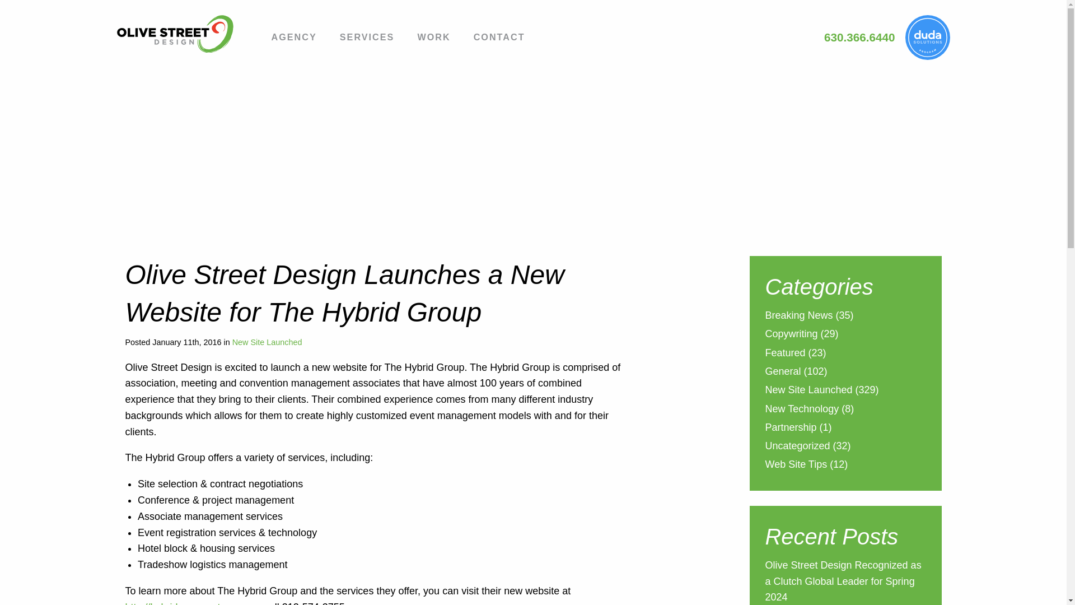 This screenshot has height=605, width=1075. I want to click on Web Site Tips, so click(795, 465).